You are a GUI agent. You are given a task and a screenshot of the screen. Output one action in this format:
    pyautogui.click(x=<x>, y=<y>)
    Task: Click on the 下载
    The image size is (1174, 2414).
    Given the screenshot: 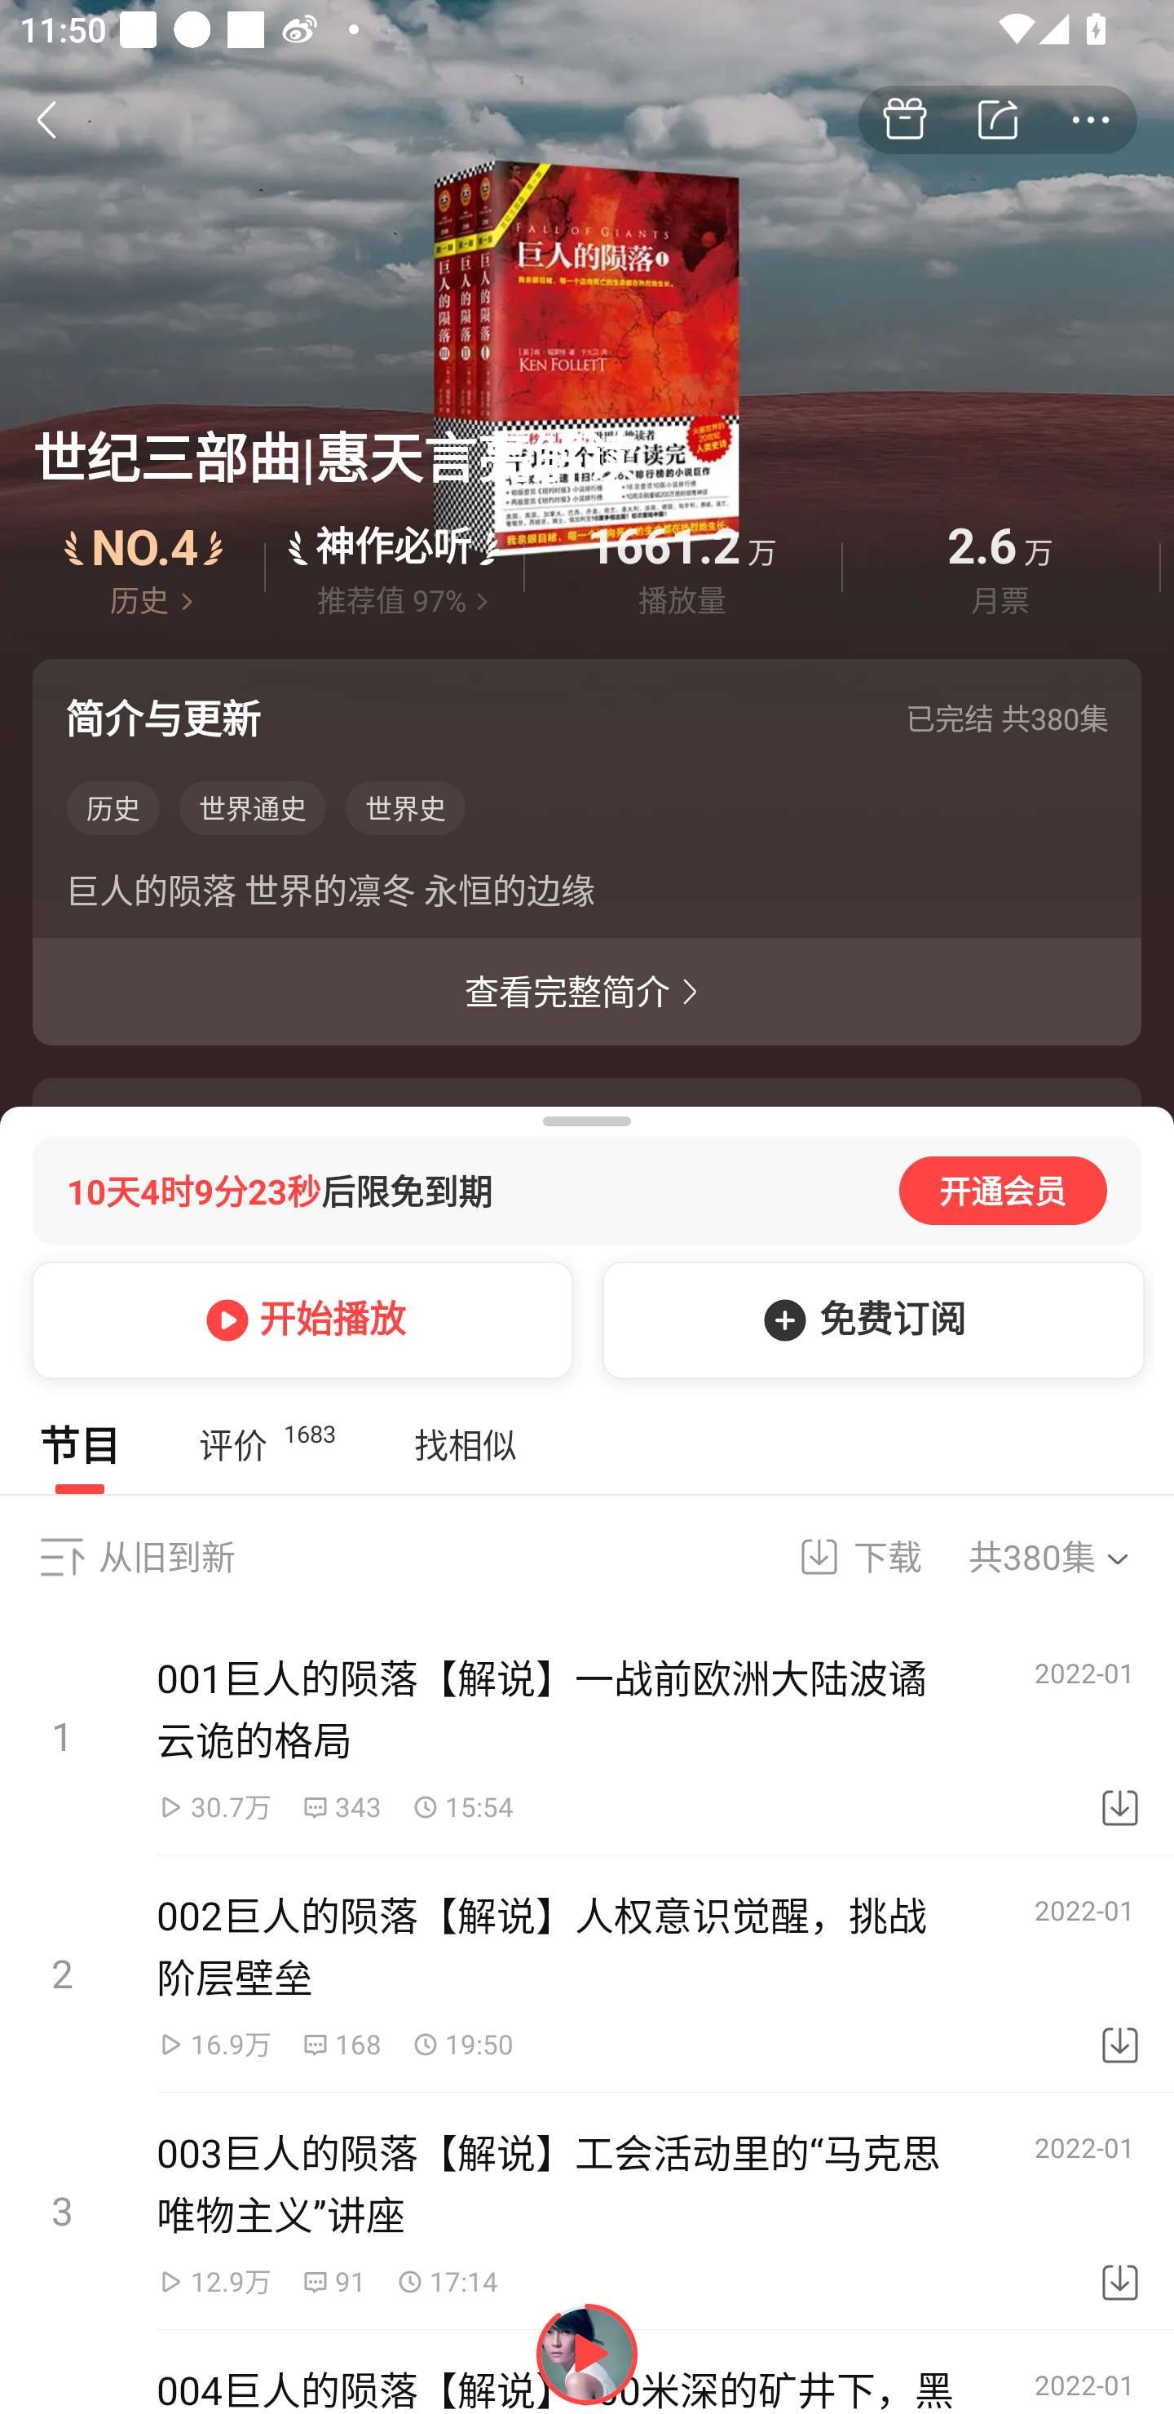 What is the action you would take?
    pyautogui.click(x=1120, y=1974)
    